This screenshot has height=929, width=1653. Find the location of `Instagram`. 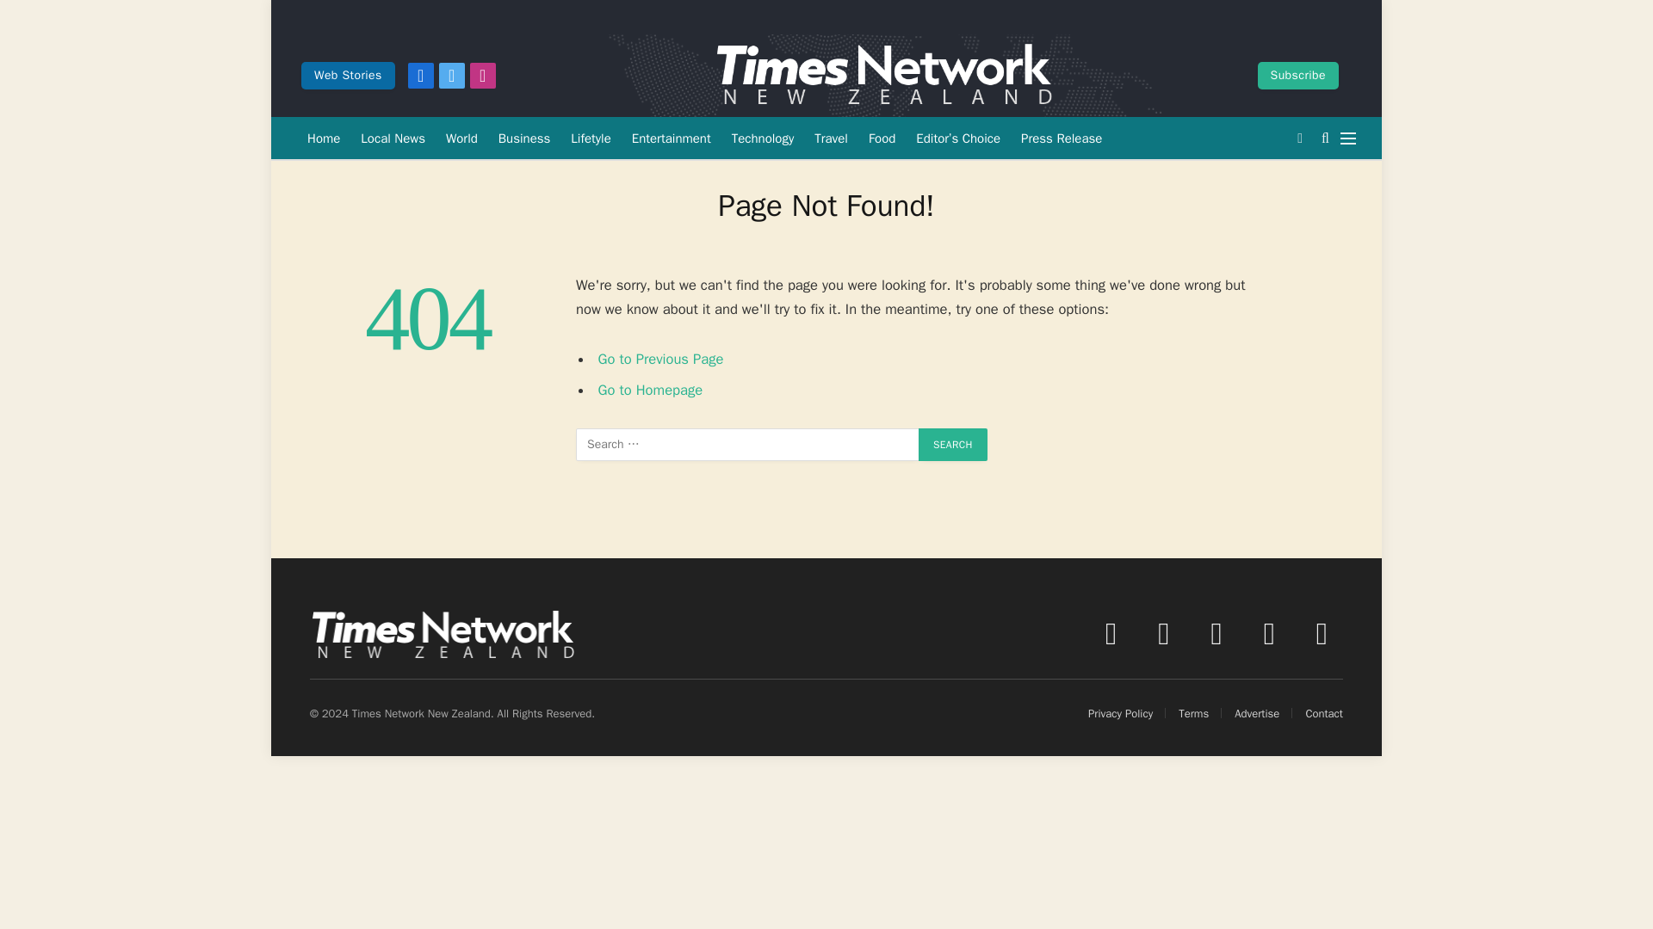

Instagram is located at coordinates (482, 76).